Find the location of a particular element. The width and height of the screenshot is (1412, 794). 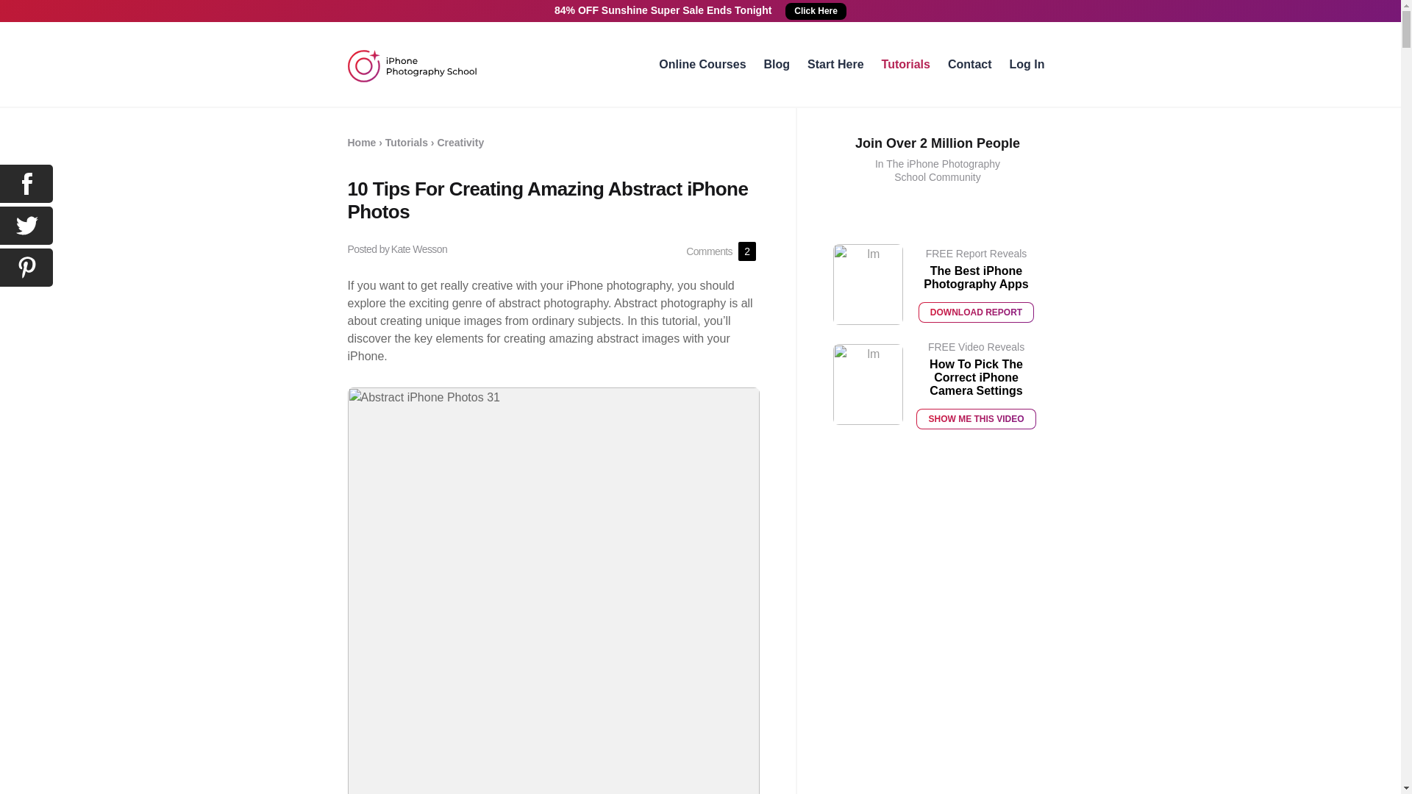

Log In is located at coordinates (1027, 64).